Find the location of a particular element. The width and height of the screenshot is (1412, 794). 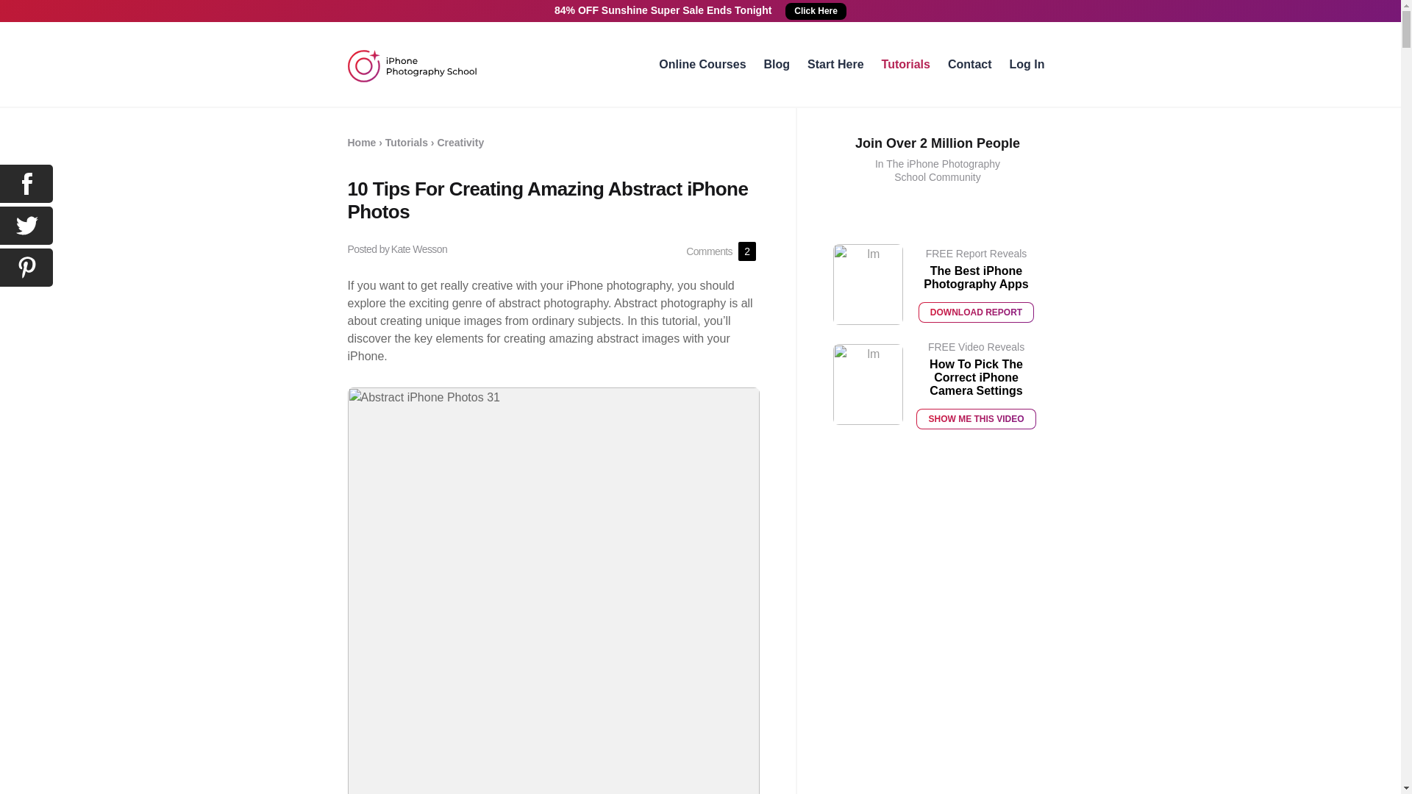

Log In is located at coordinates (1027, 64).